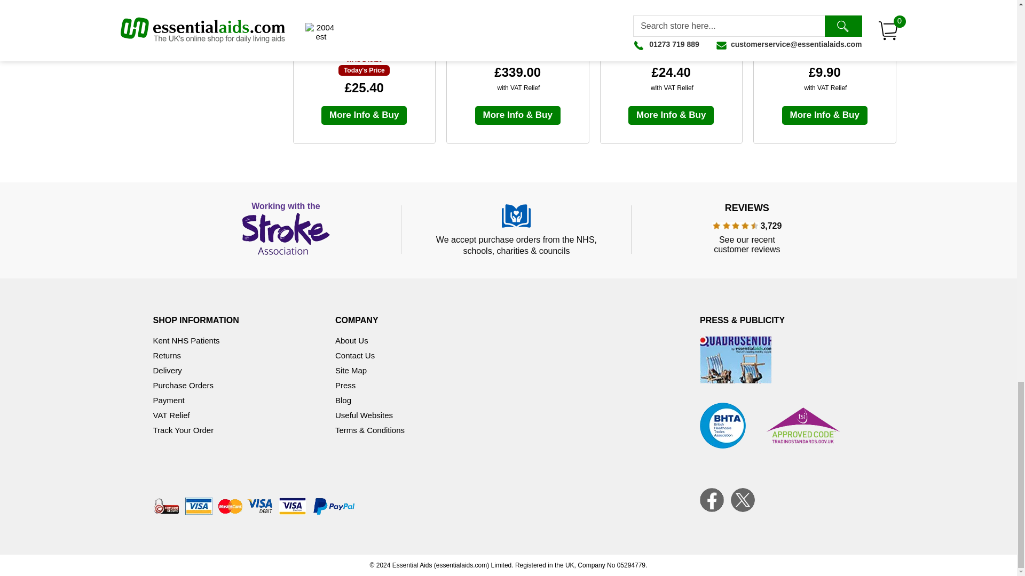 Image resolution: width=1025 pixels, height=576 pixels. Describe the element at coordinates (167, 370) in the screenshot. I see `Delivery` at that location.